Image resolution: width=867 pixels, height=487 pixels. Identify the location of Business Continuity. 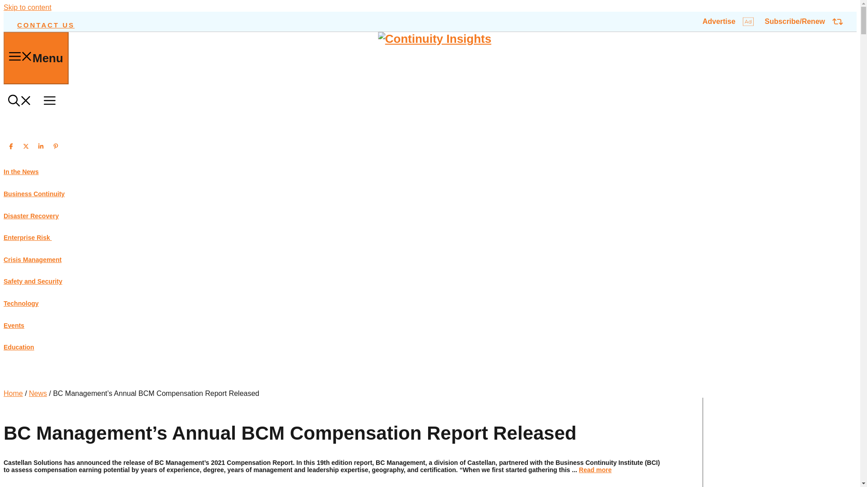
(33, 194).